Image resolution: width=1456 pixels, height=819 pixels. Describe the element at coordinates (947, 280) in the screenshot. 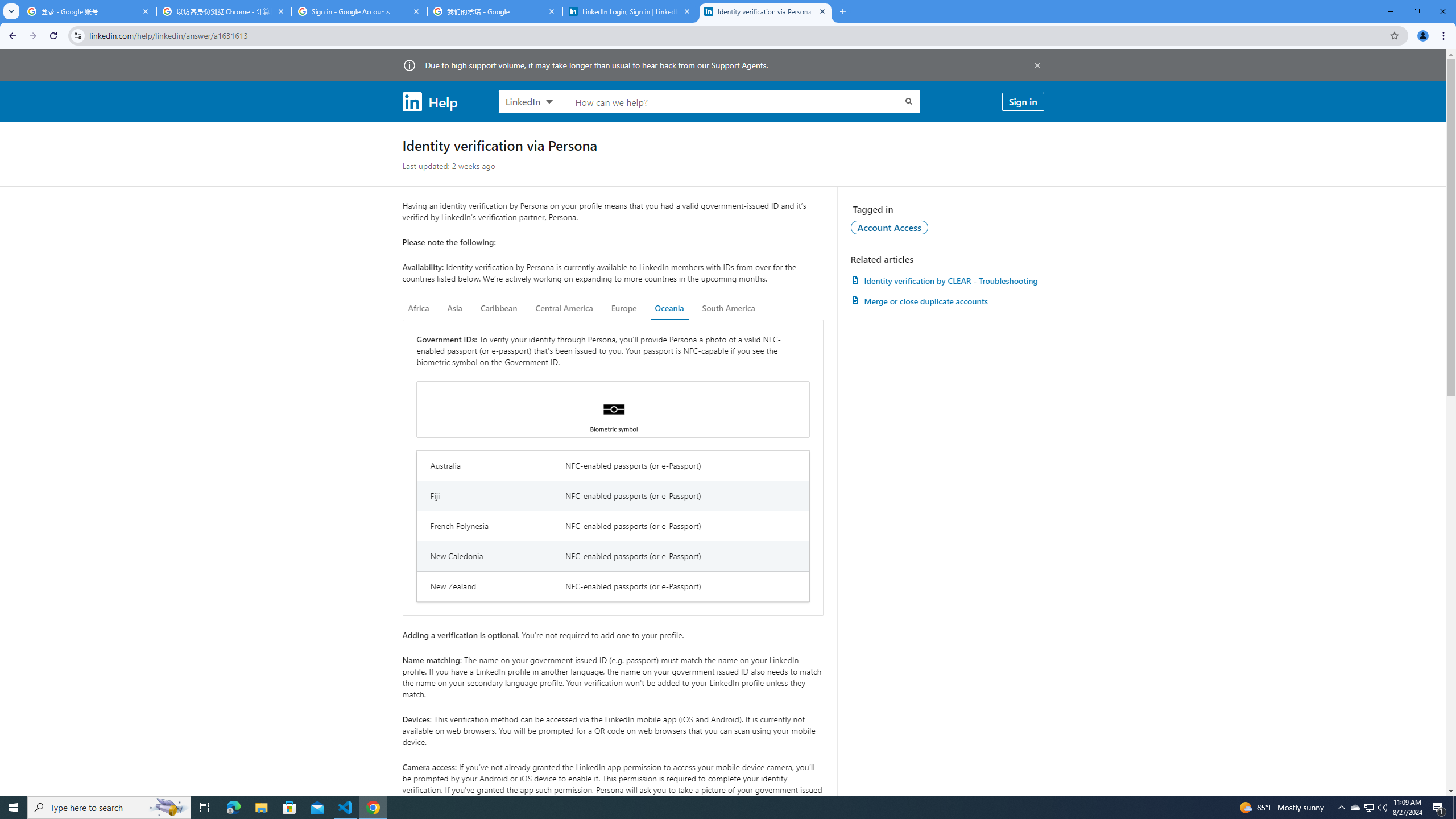

I see `AutomationID: article-link-a1457505` at that location.